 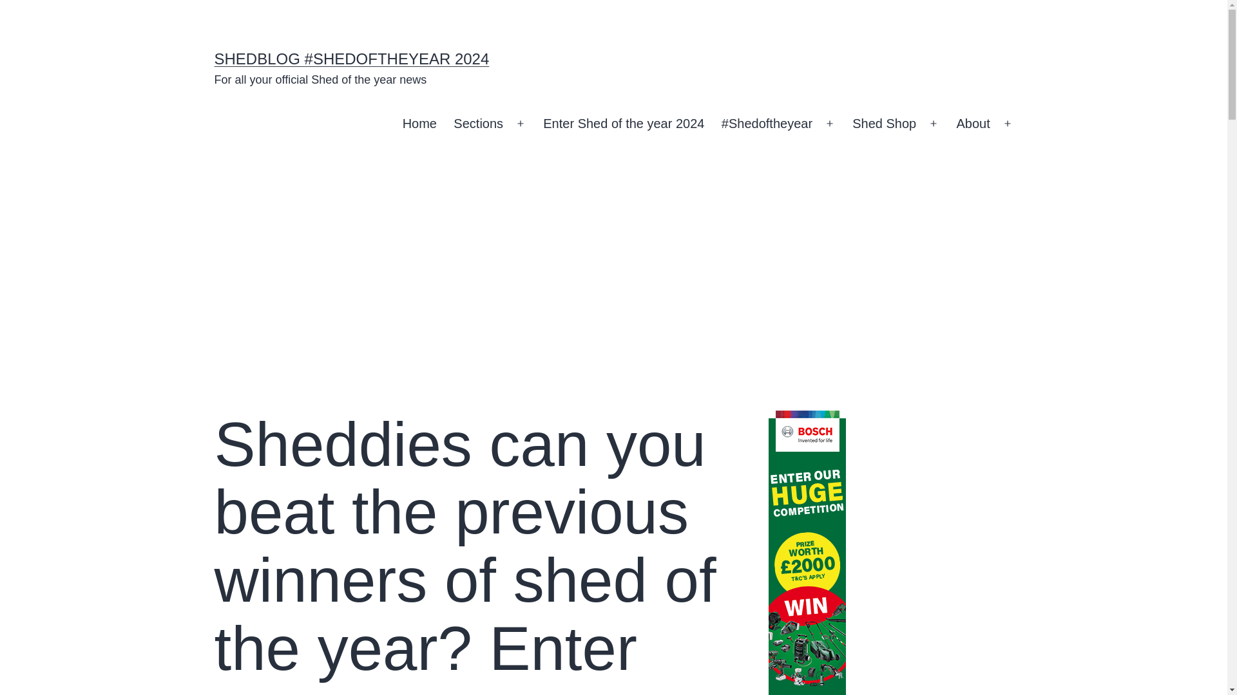 What do you see at coordinates (973, 124) in the screenshot?
I see `About` at bounding box center [973, 124].